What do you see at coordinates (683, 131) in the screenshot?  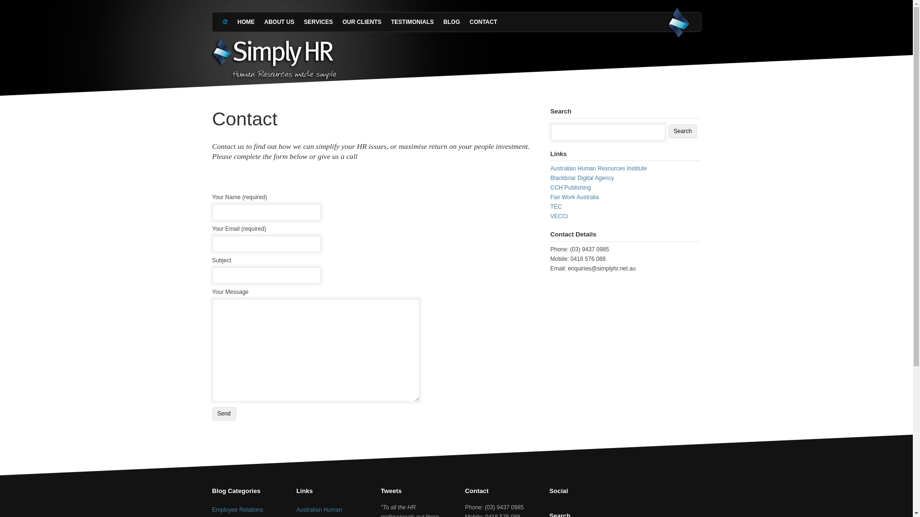 I see `Search` at bounding box center [683, 131].